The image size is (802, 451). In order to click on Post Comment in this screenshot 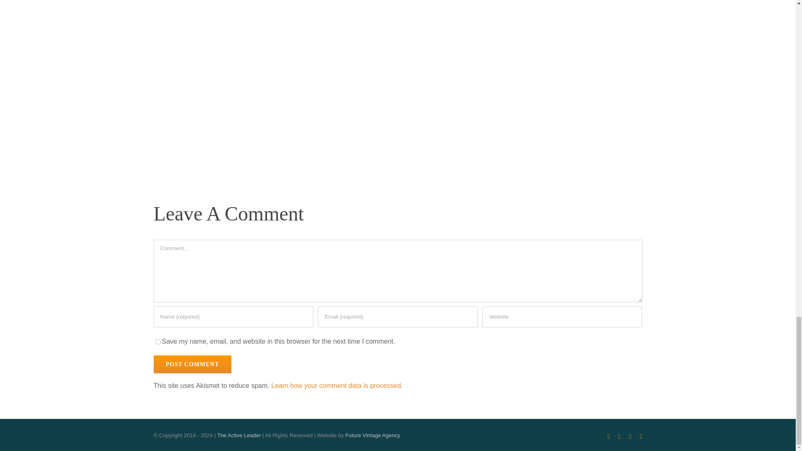, I will do `click(193, 364)`.